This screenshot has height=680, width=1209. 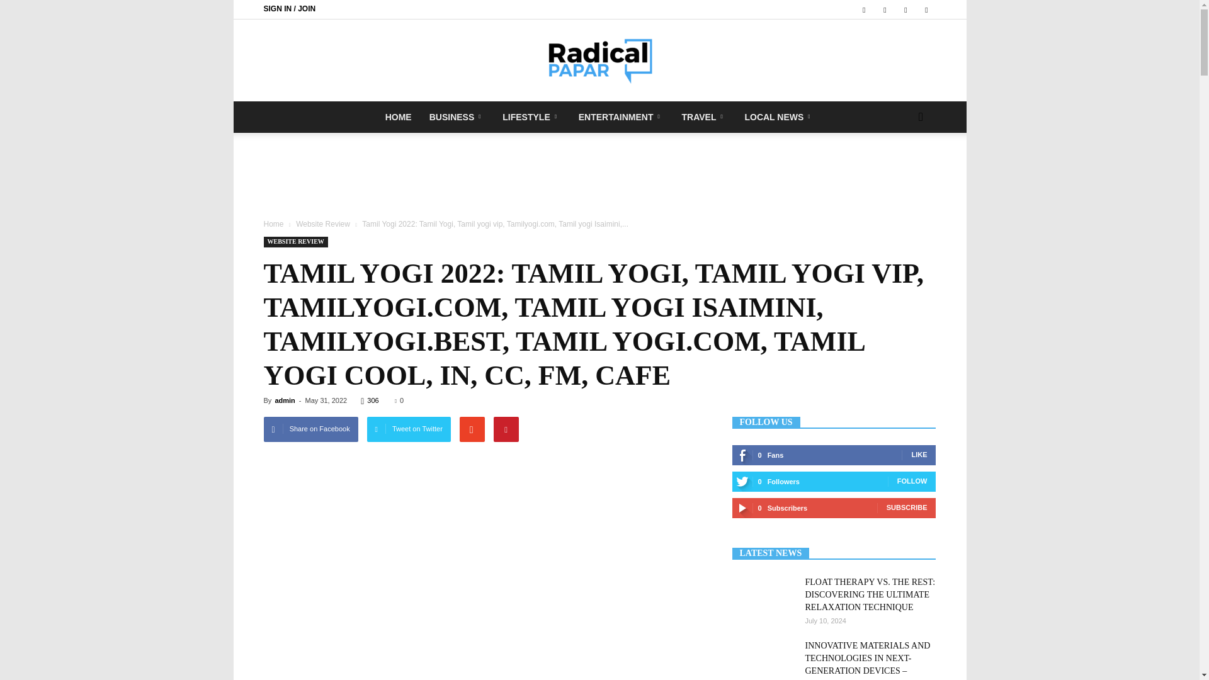 What do you see at coordinates (398, 116) in the screenshot?
I see `HOME` at bounding box center [398, 116].